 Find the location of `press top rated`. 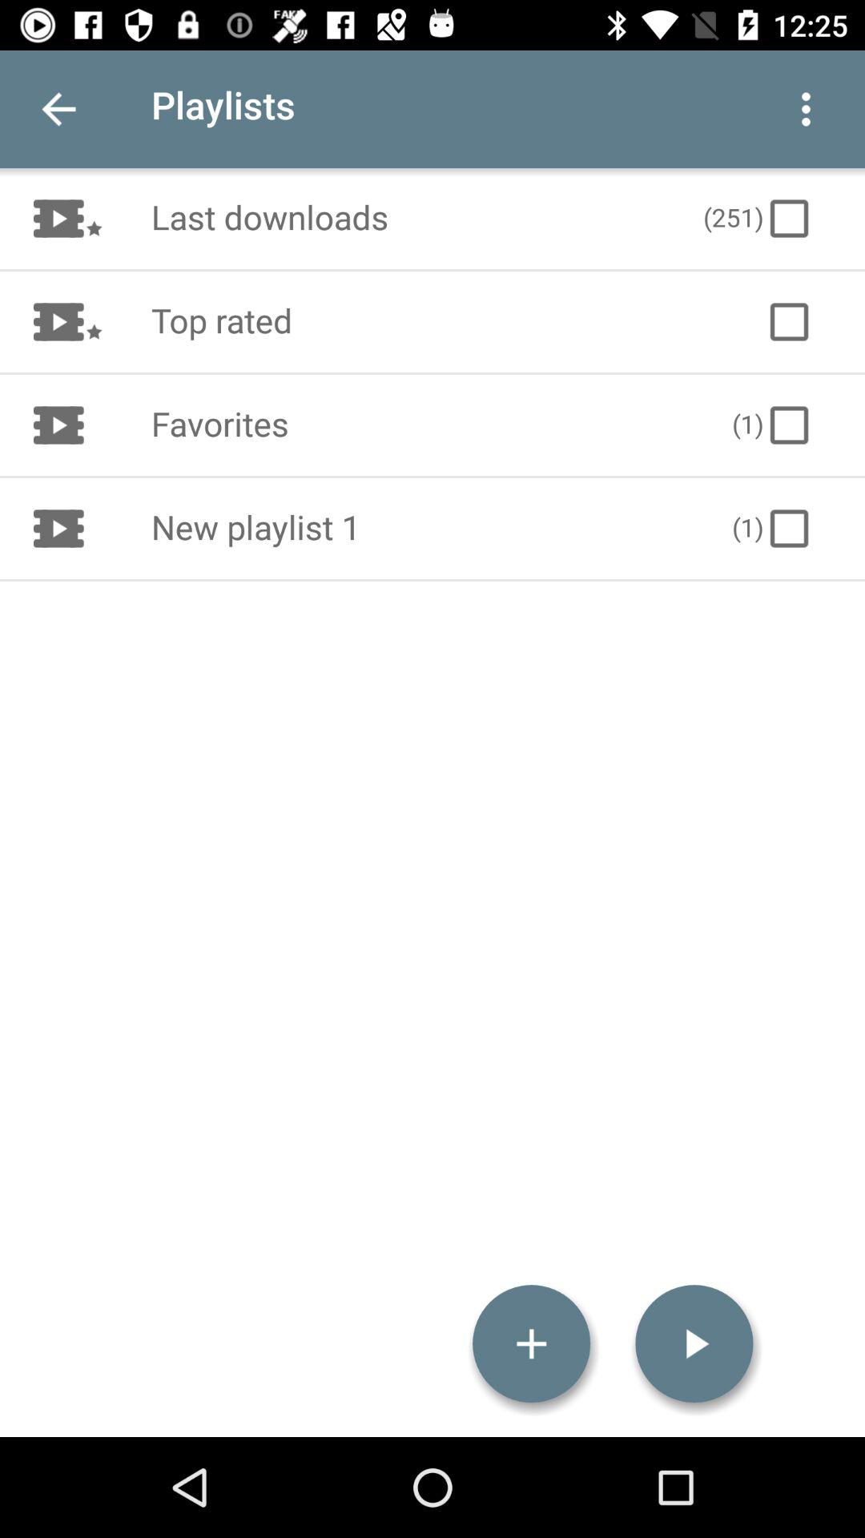

press top rated is located at coordinates (441, 322).